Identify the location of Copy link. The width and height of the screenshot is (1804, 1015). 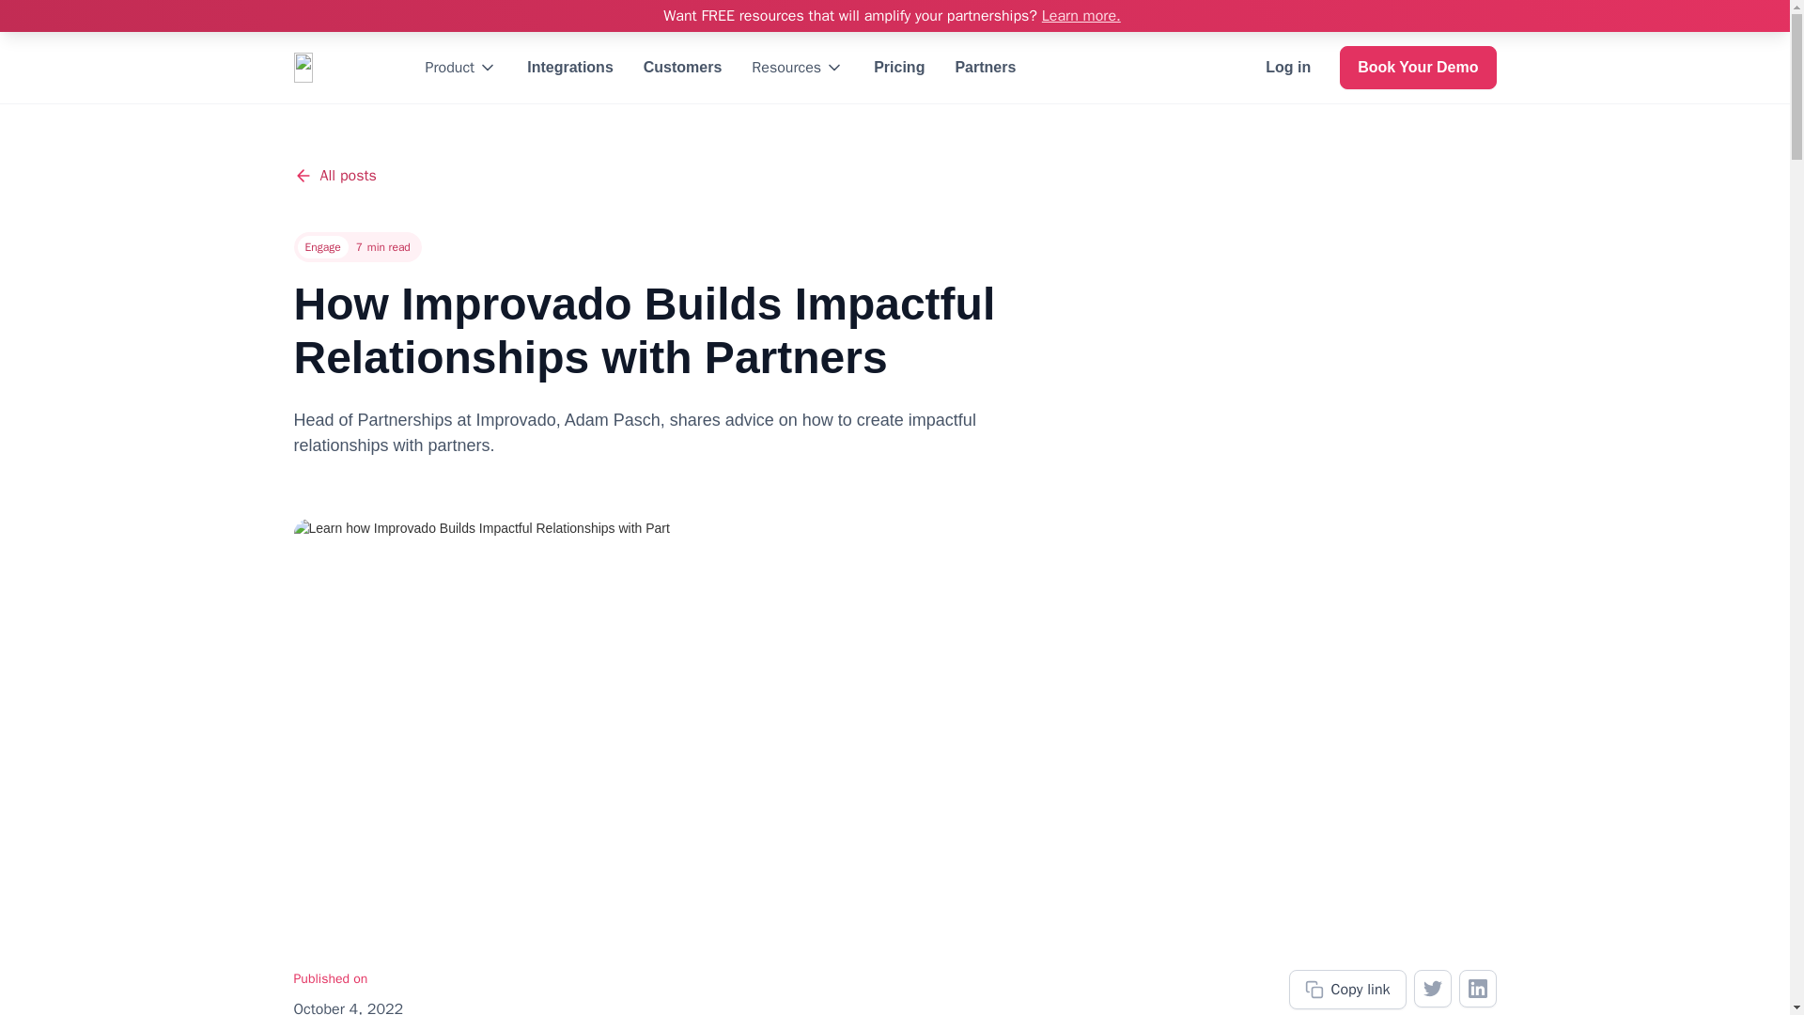
(1347, 989).